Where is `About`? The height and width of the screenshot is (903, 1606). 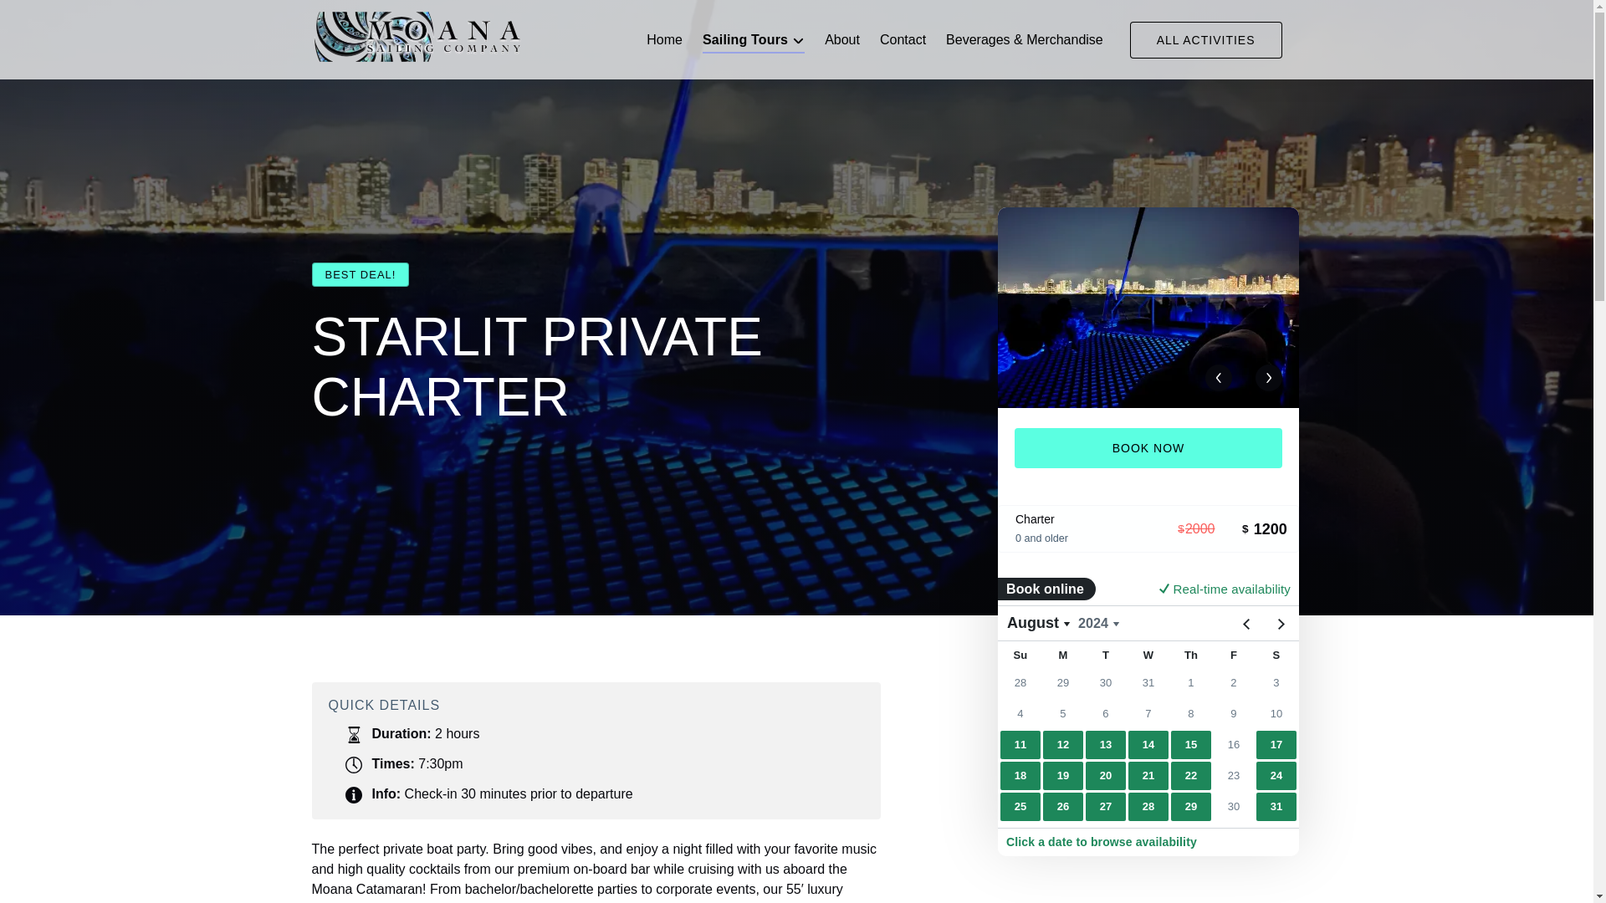 About is located at coordinates (841, 40).